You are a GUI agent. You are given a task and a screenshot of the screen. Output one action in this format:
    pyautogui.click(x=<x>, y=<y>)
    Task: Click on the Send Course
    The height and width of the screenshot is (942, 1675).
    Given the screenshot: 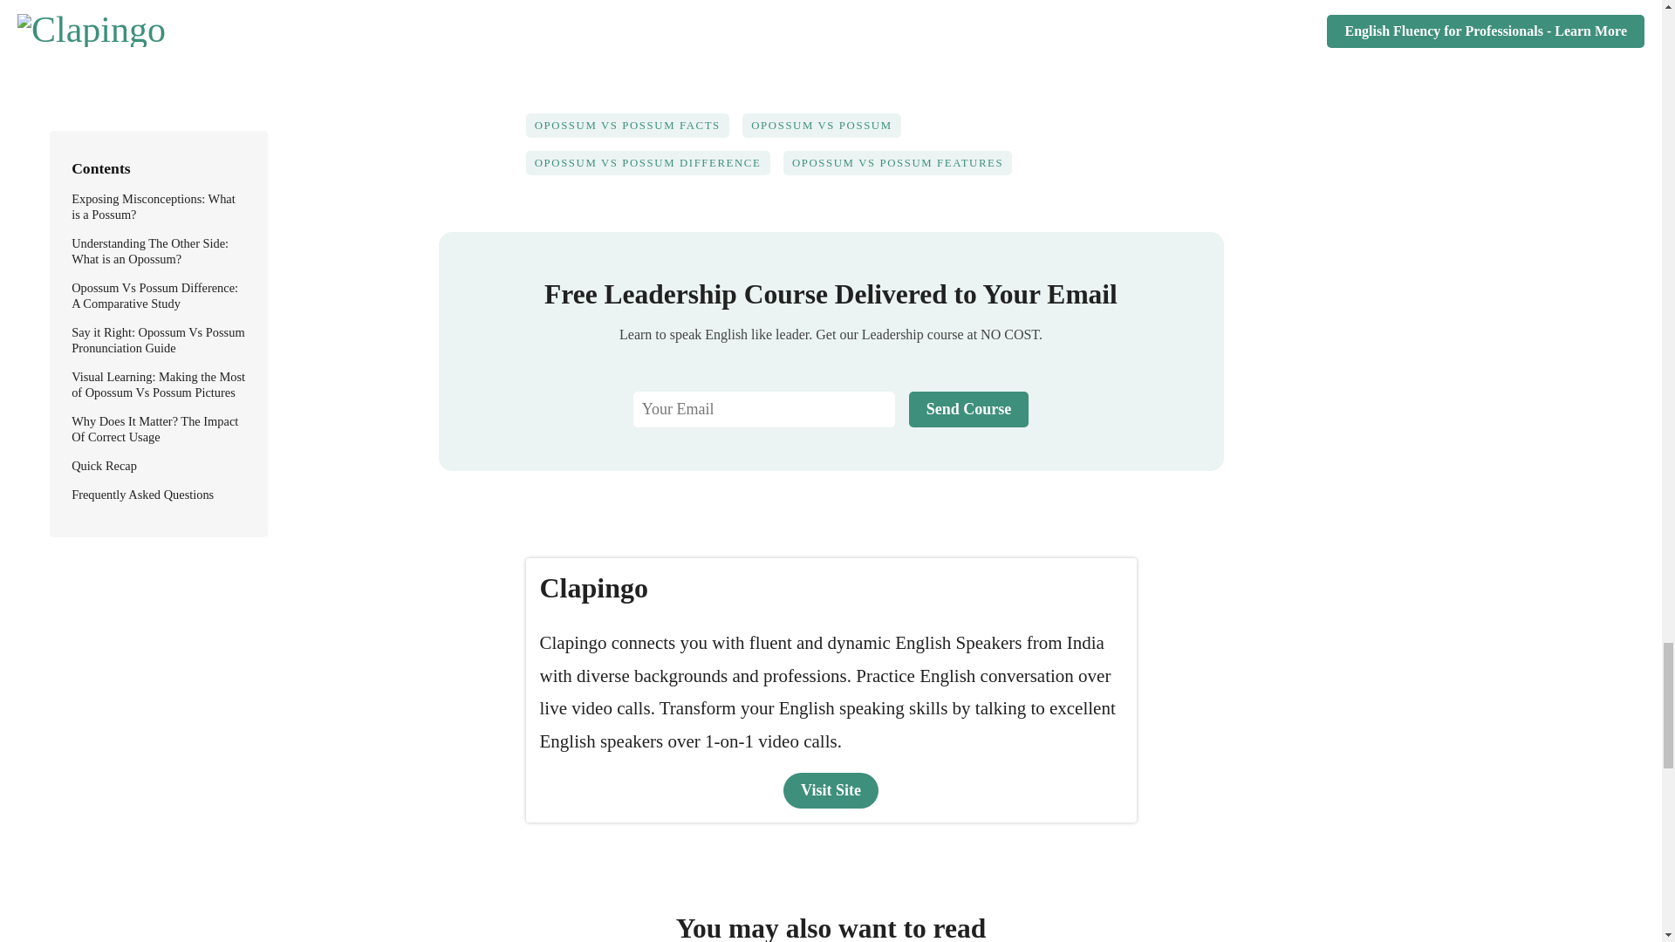 What is the action you would take?
    pyautogui.click(x=969, y=410)
    